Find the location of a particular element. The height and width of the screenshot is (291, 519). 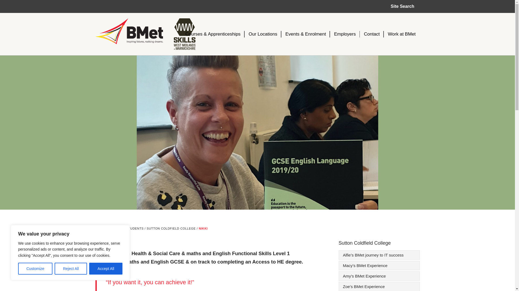

Accept All is located at coordinates (106, 269).